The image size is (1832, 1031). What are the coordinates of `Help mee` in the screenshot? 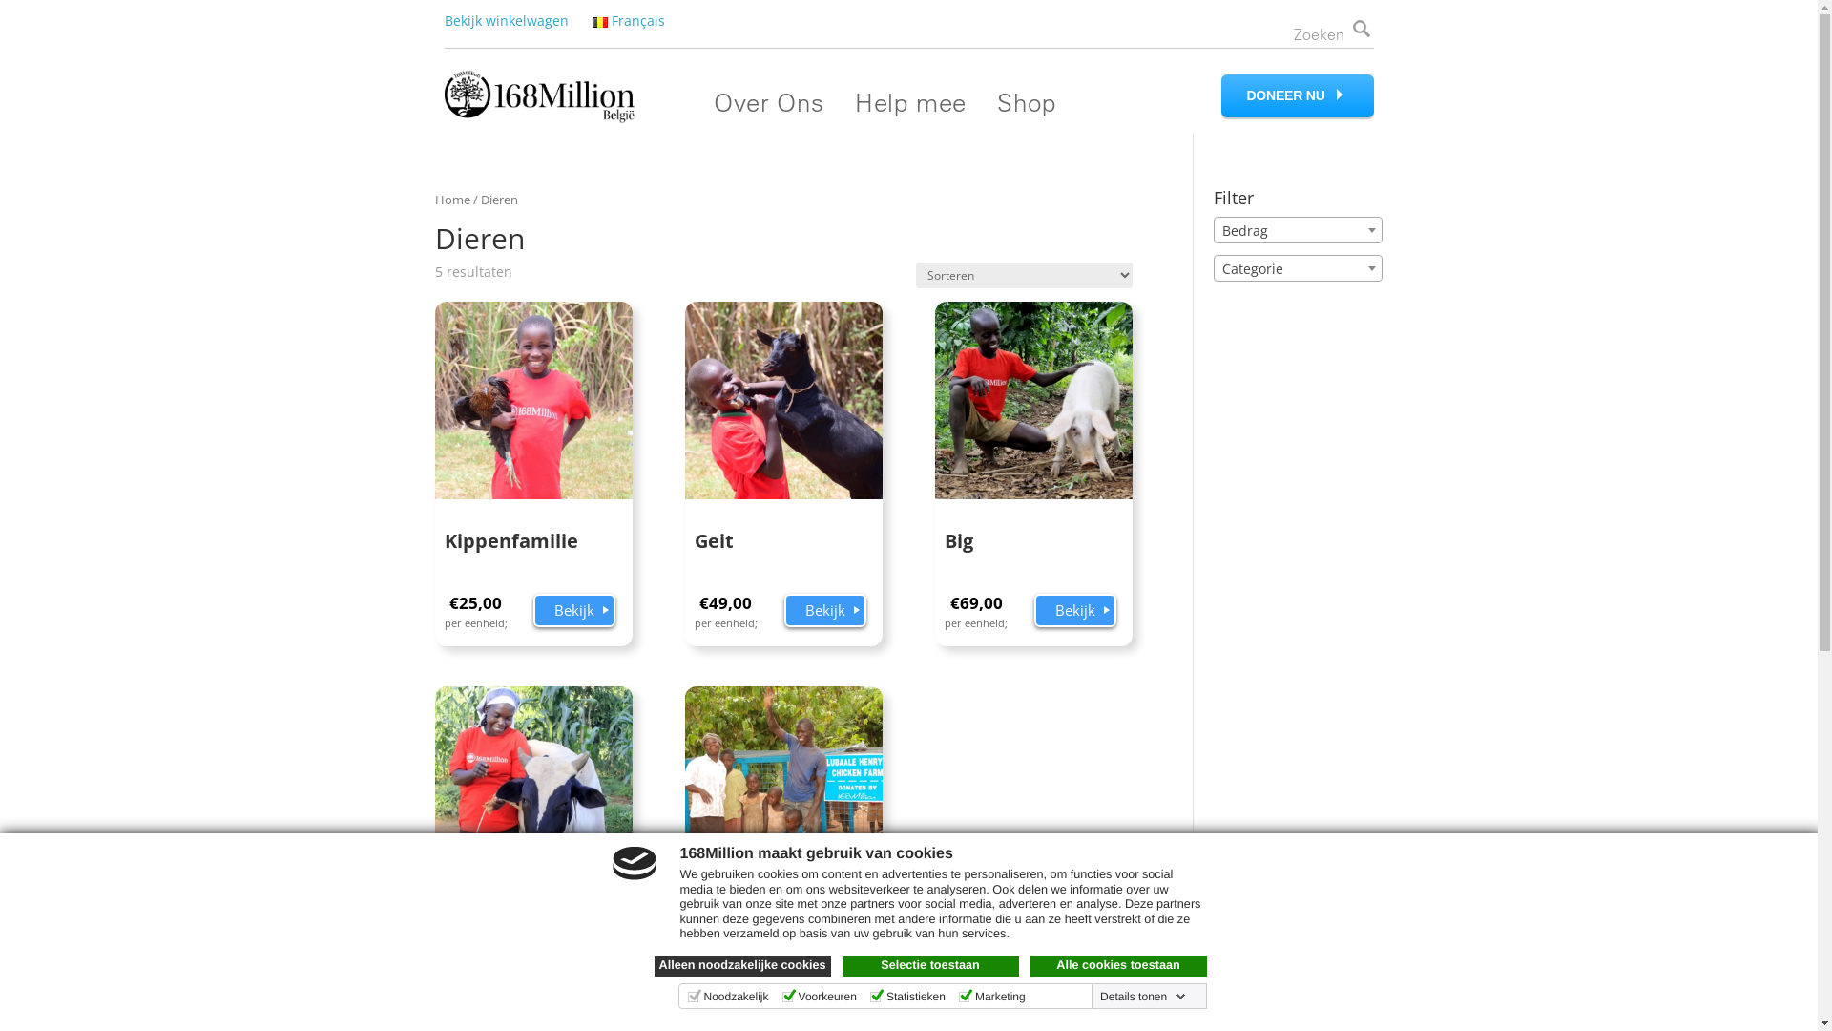 It's located at (910, 102).